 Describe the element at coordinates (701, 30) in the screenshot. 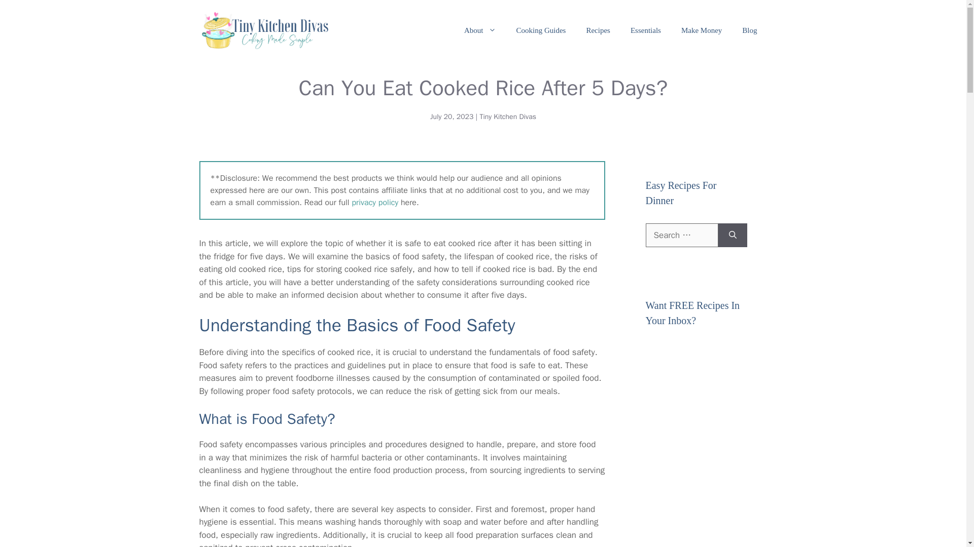

I see `Make Money` at that location.